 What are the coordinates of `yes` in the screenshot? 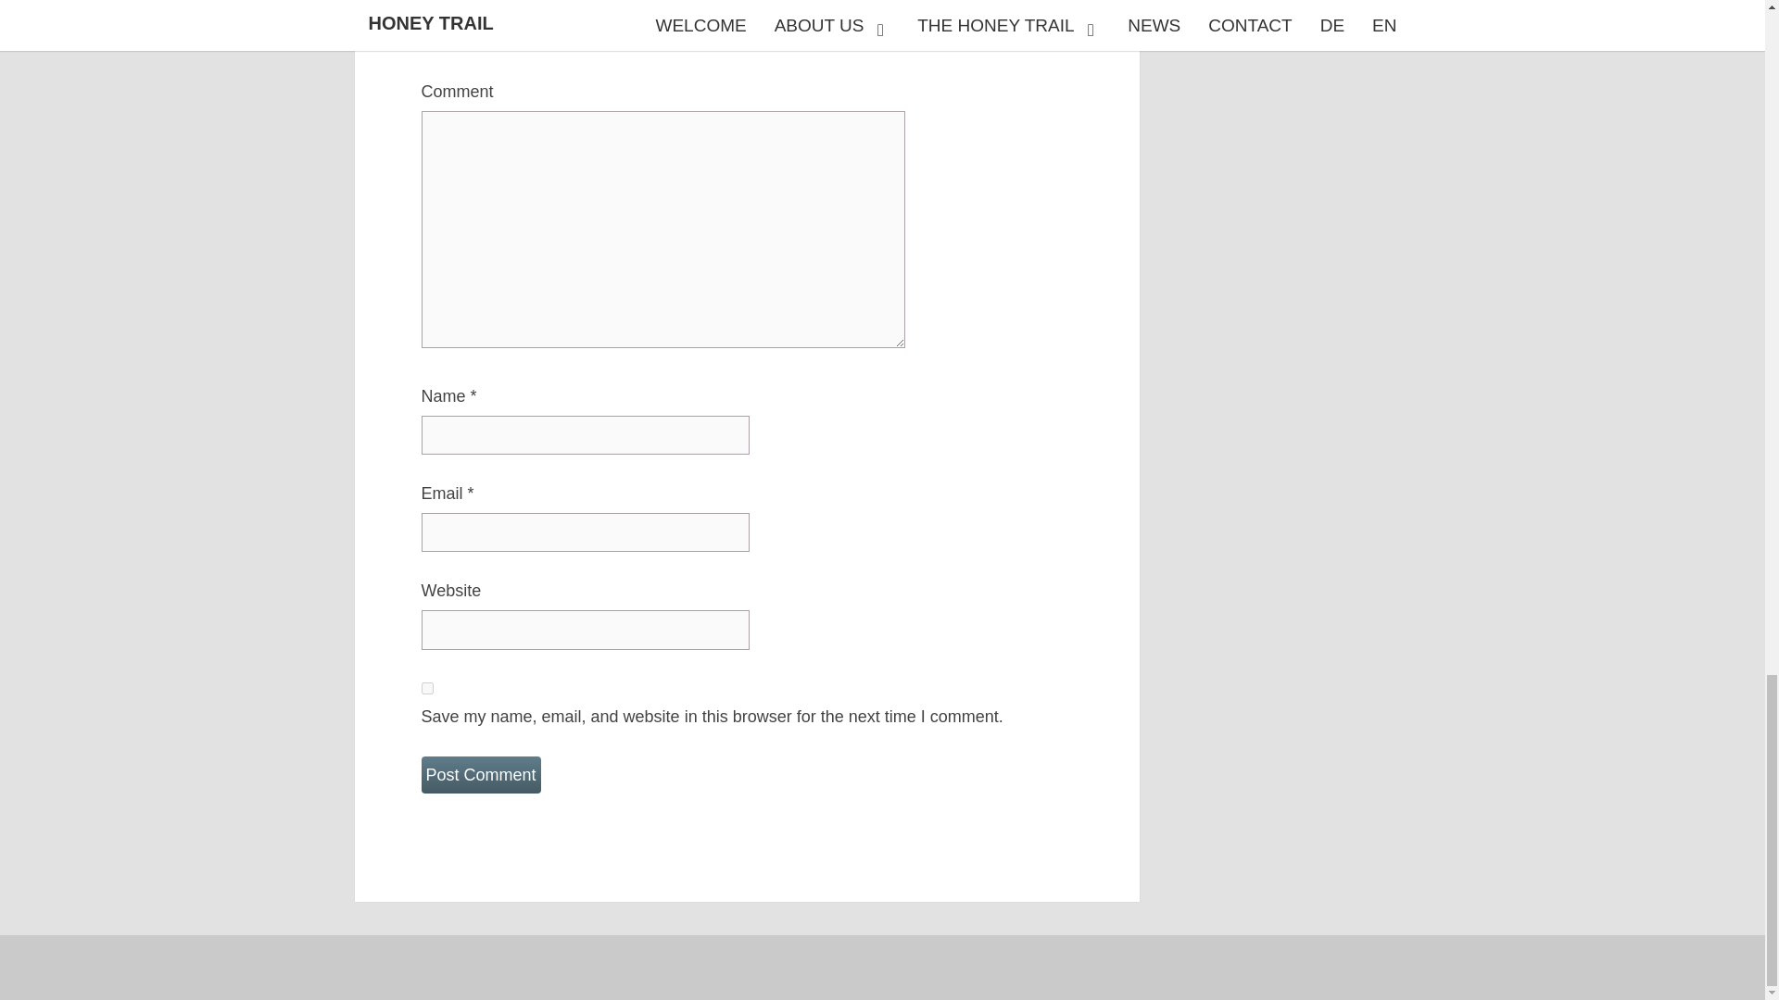 It's located at (426, 687).